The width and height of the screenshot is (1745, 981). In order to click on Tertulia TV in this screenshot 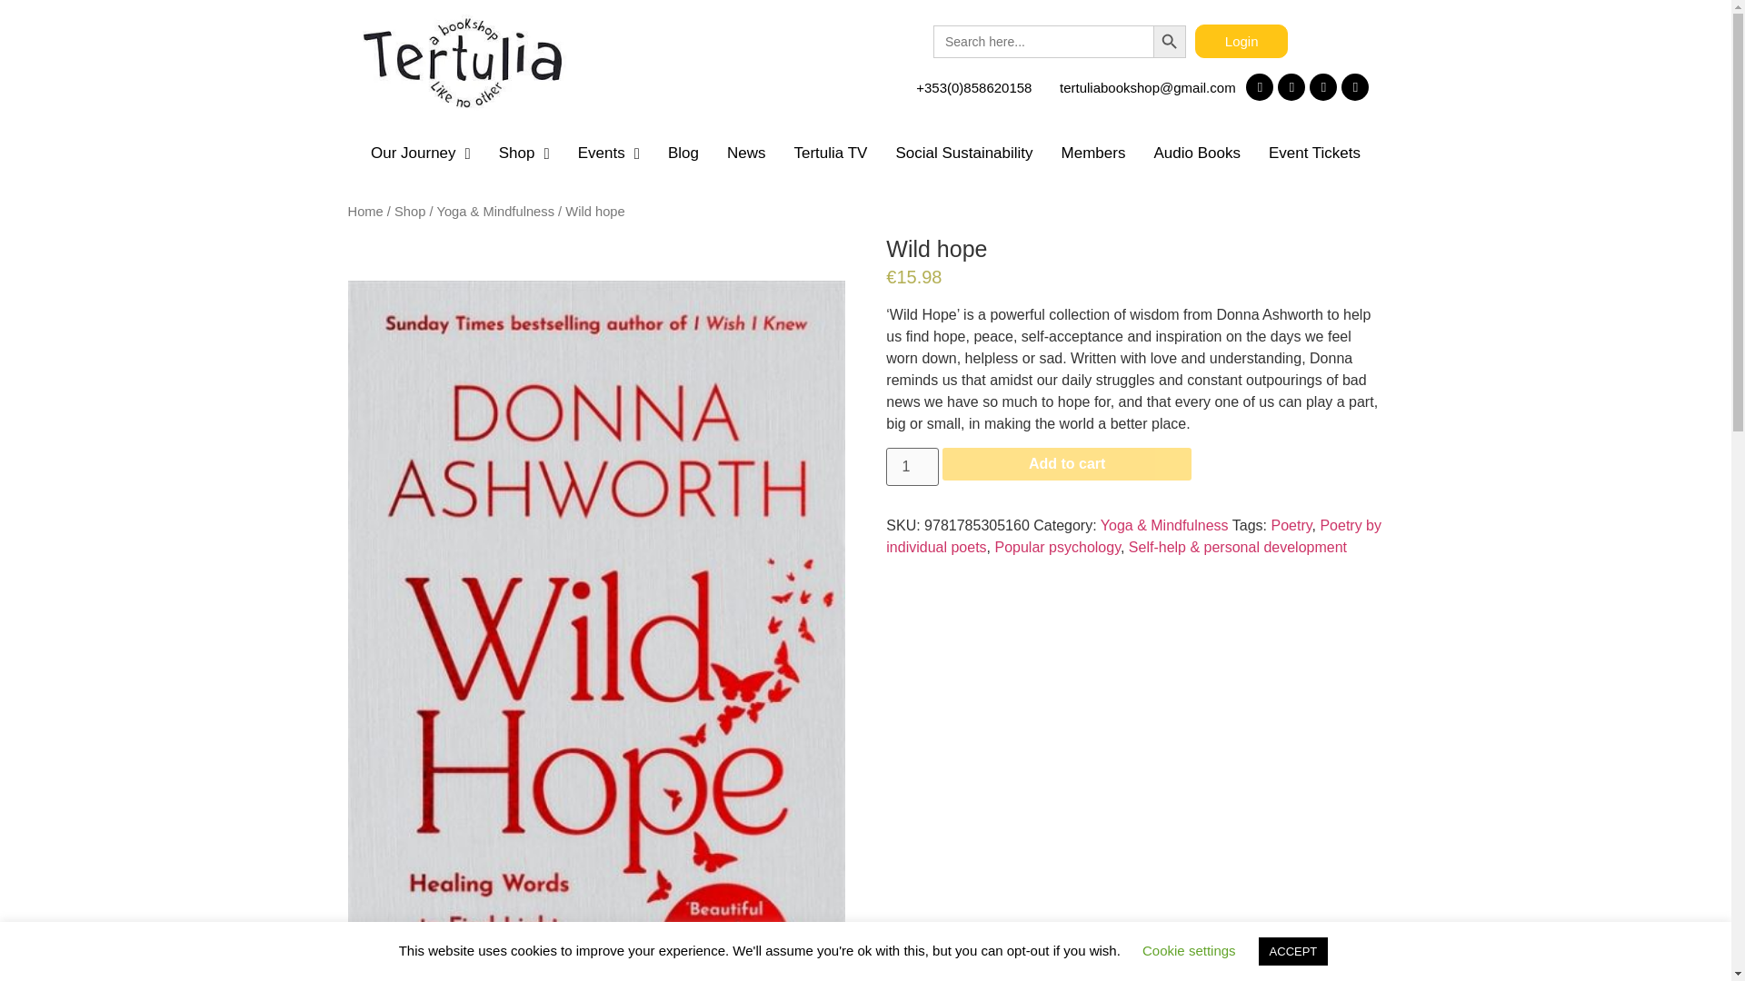, I will do `click(831, 153)`.